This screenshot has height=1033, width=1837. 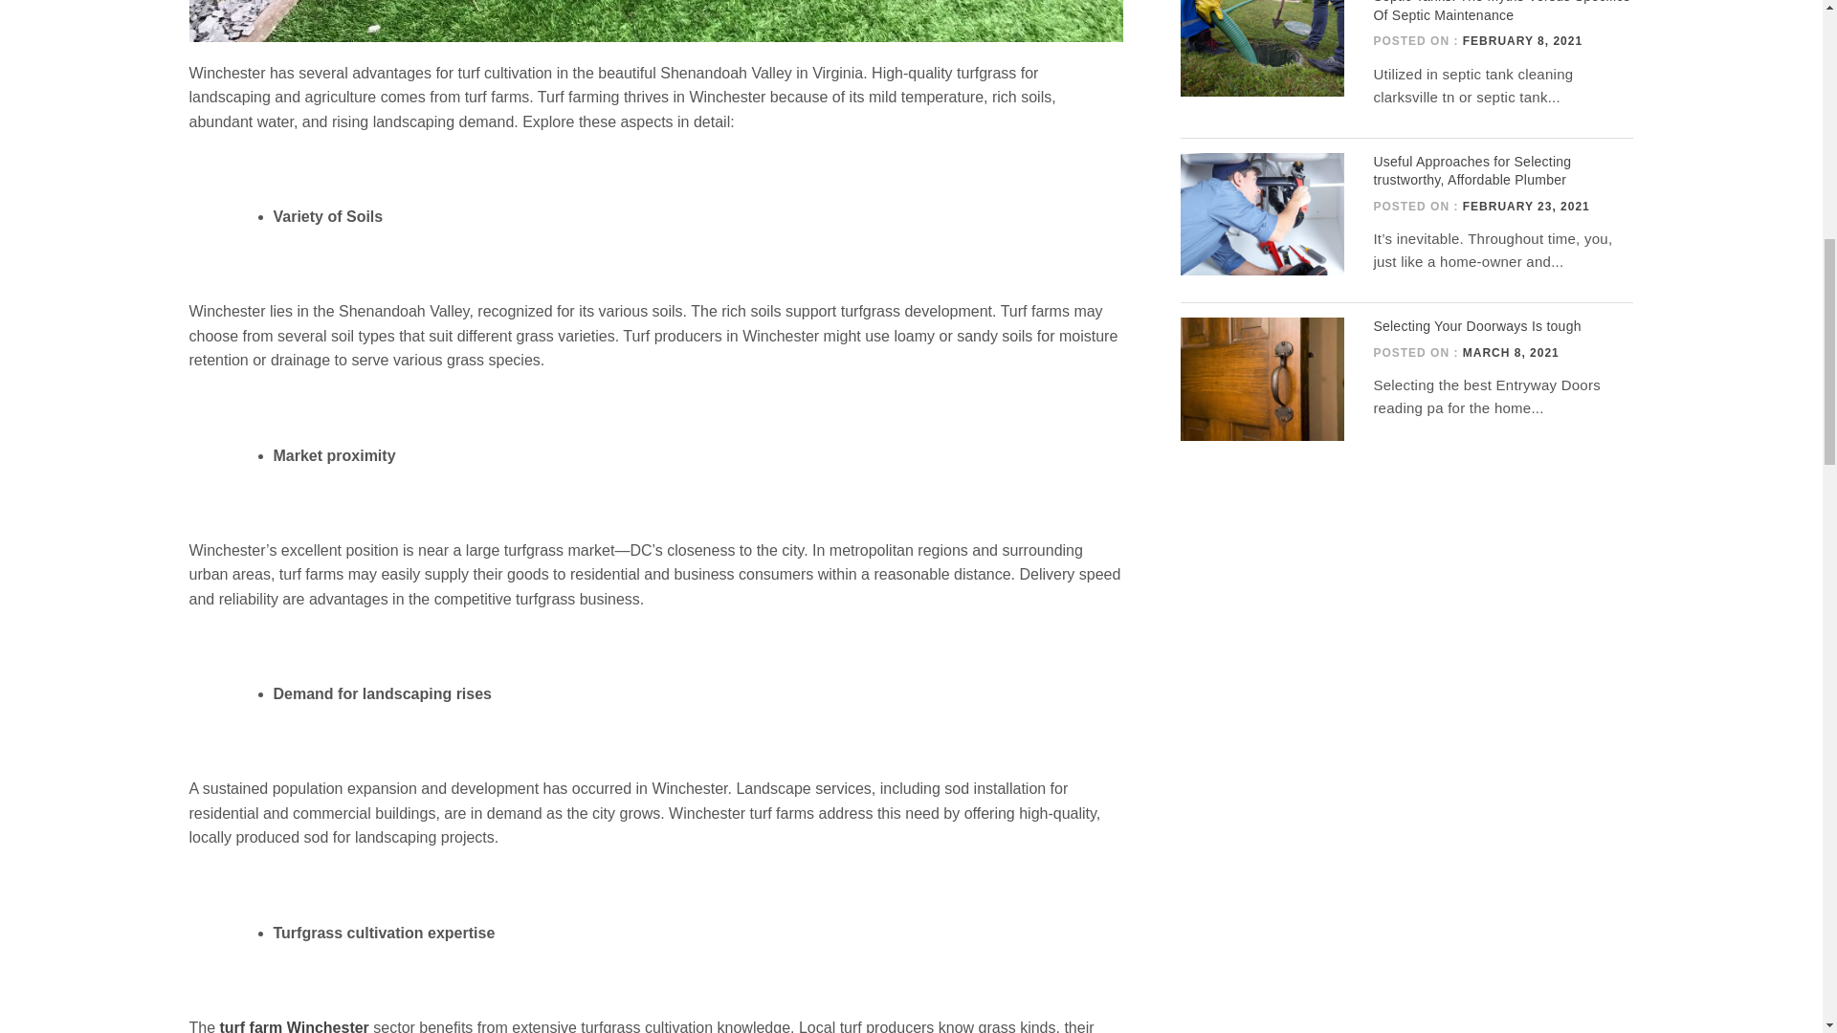 What do you see at coordinates (295, 1025) in the screenshot?
I see `turf farm Winchester` at bounding box center [295, 1025].